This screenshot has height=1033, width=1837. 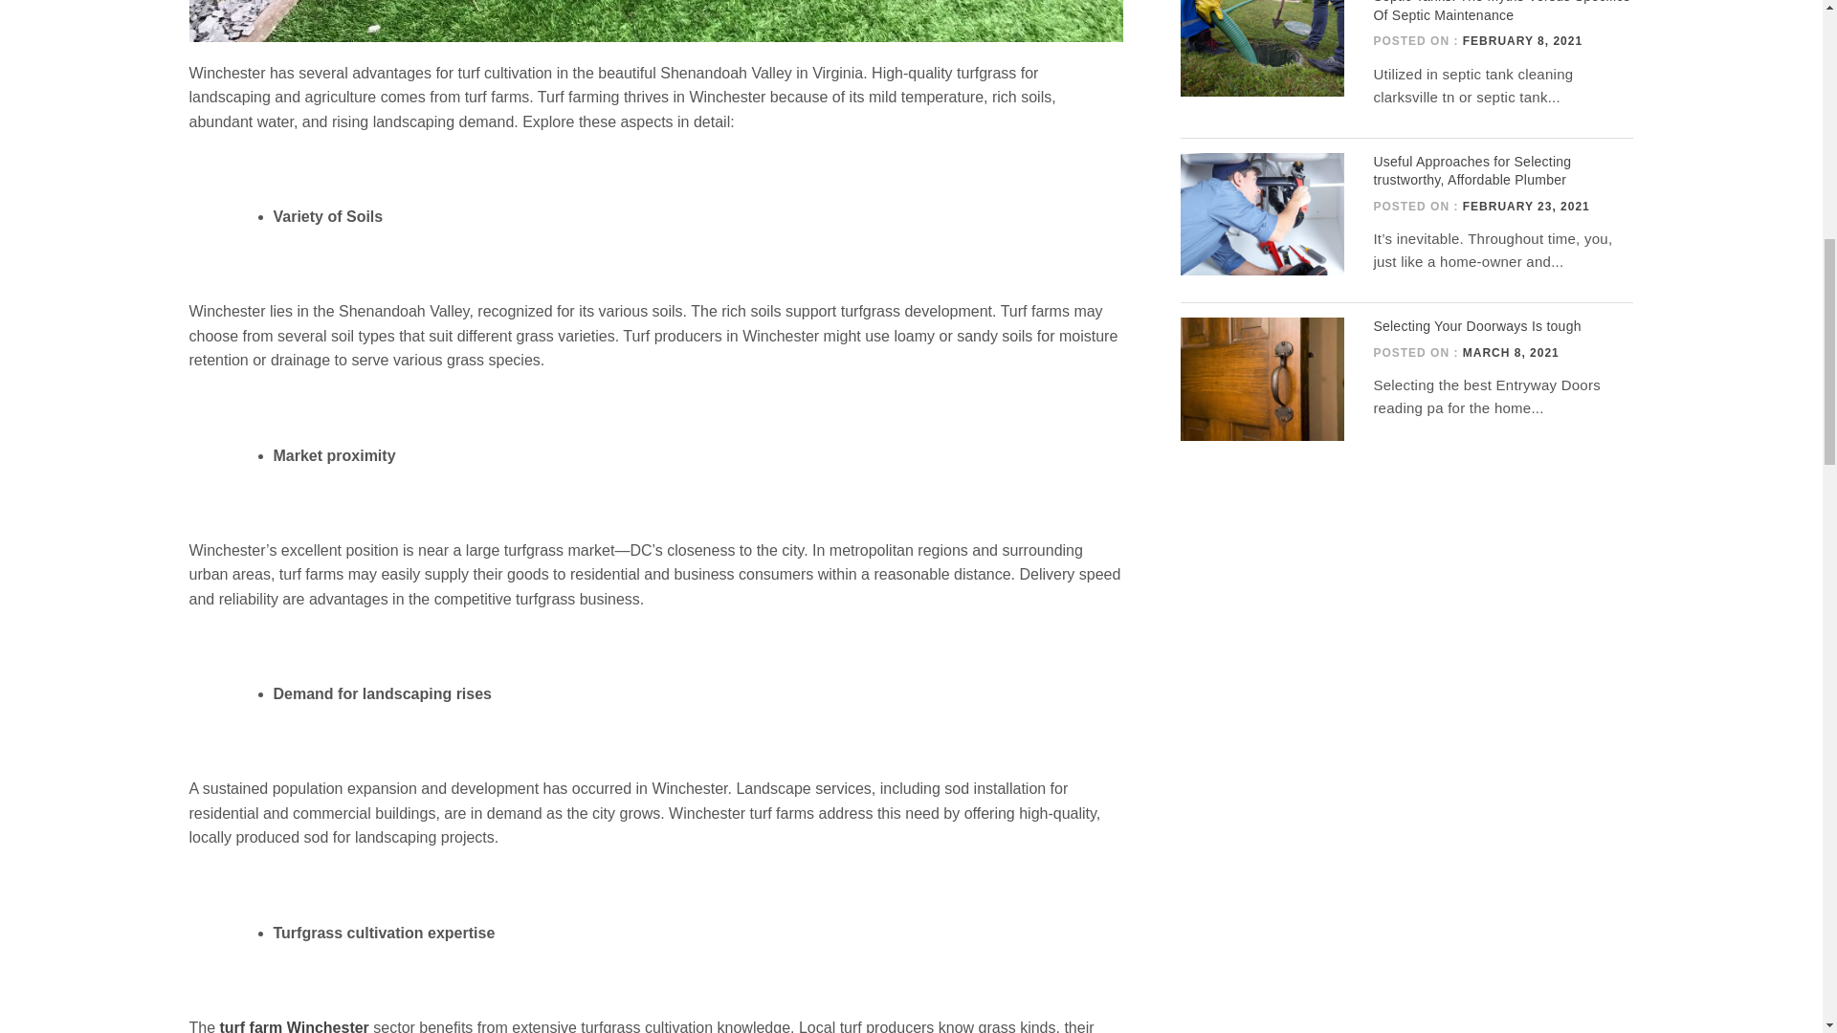 What do you see at coordinates (295, 1025) in the screenshot?
I see `turf farm Winchester` at bounding box center [295, 1025].